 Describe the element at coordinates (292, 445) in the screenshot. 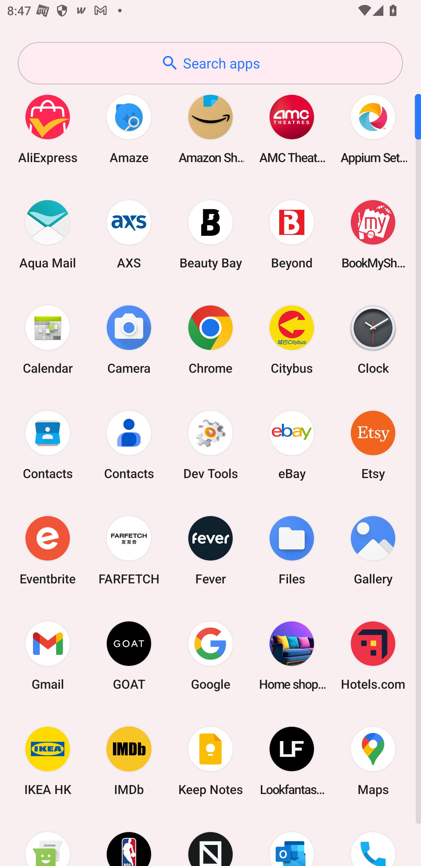

I see `eBay` at that location.